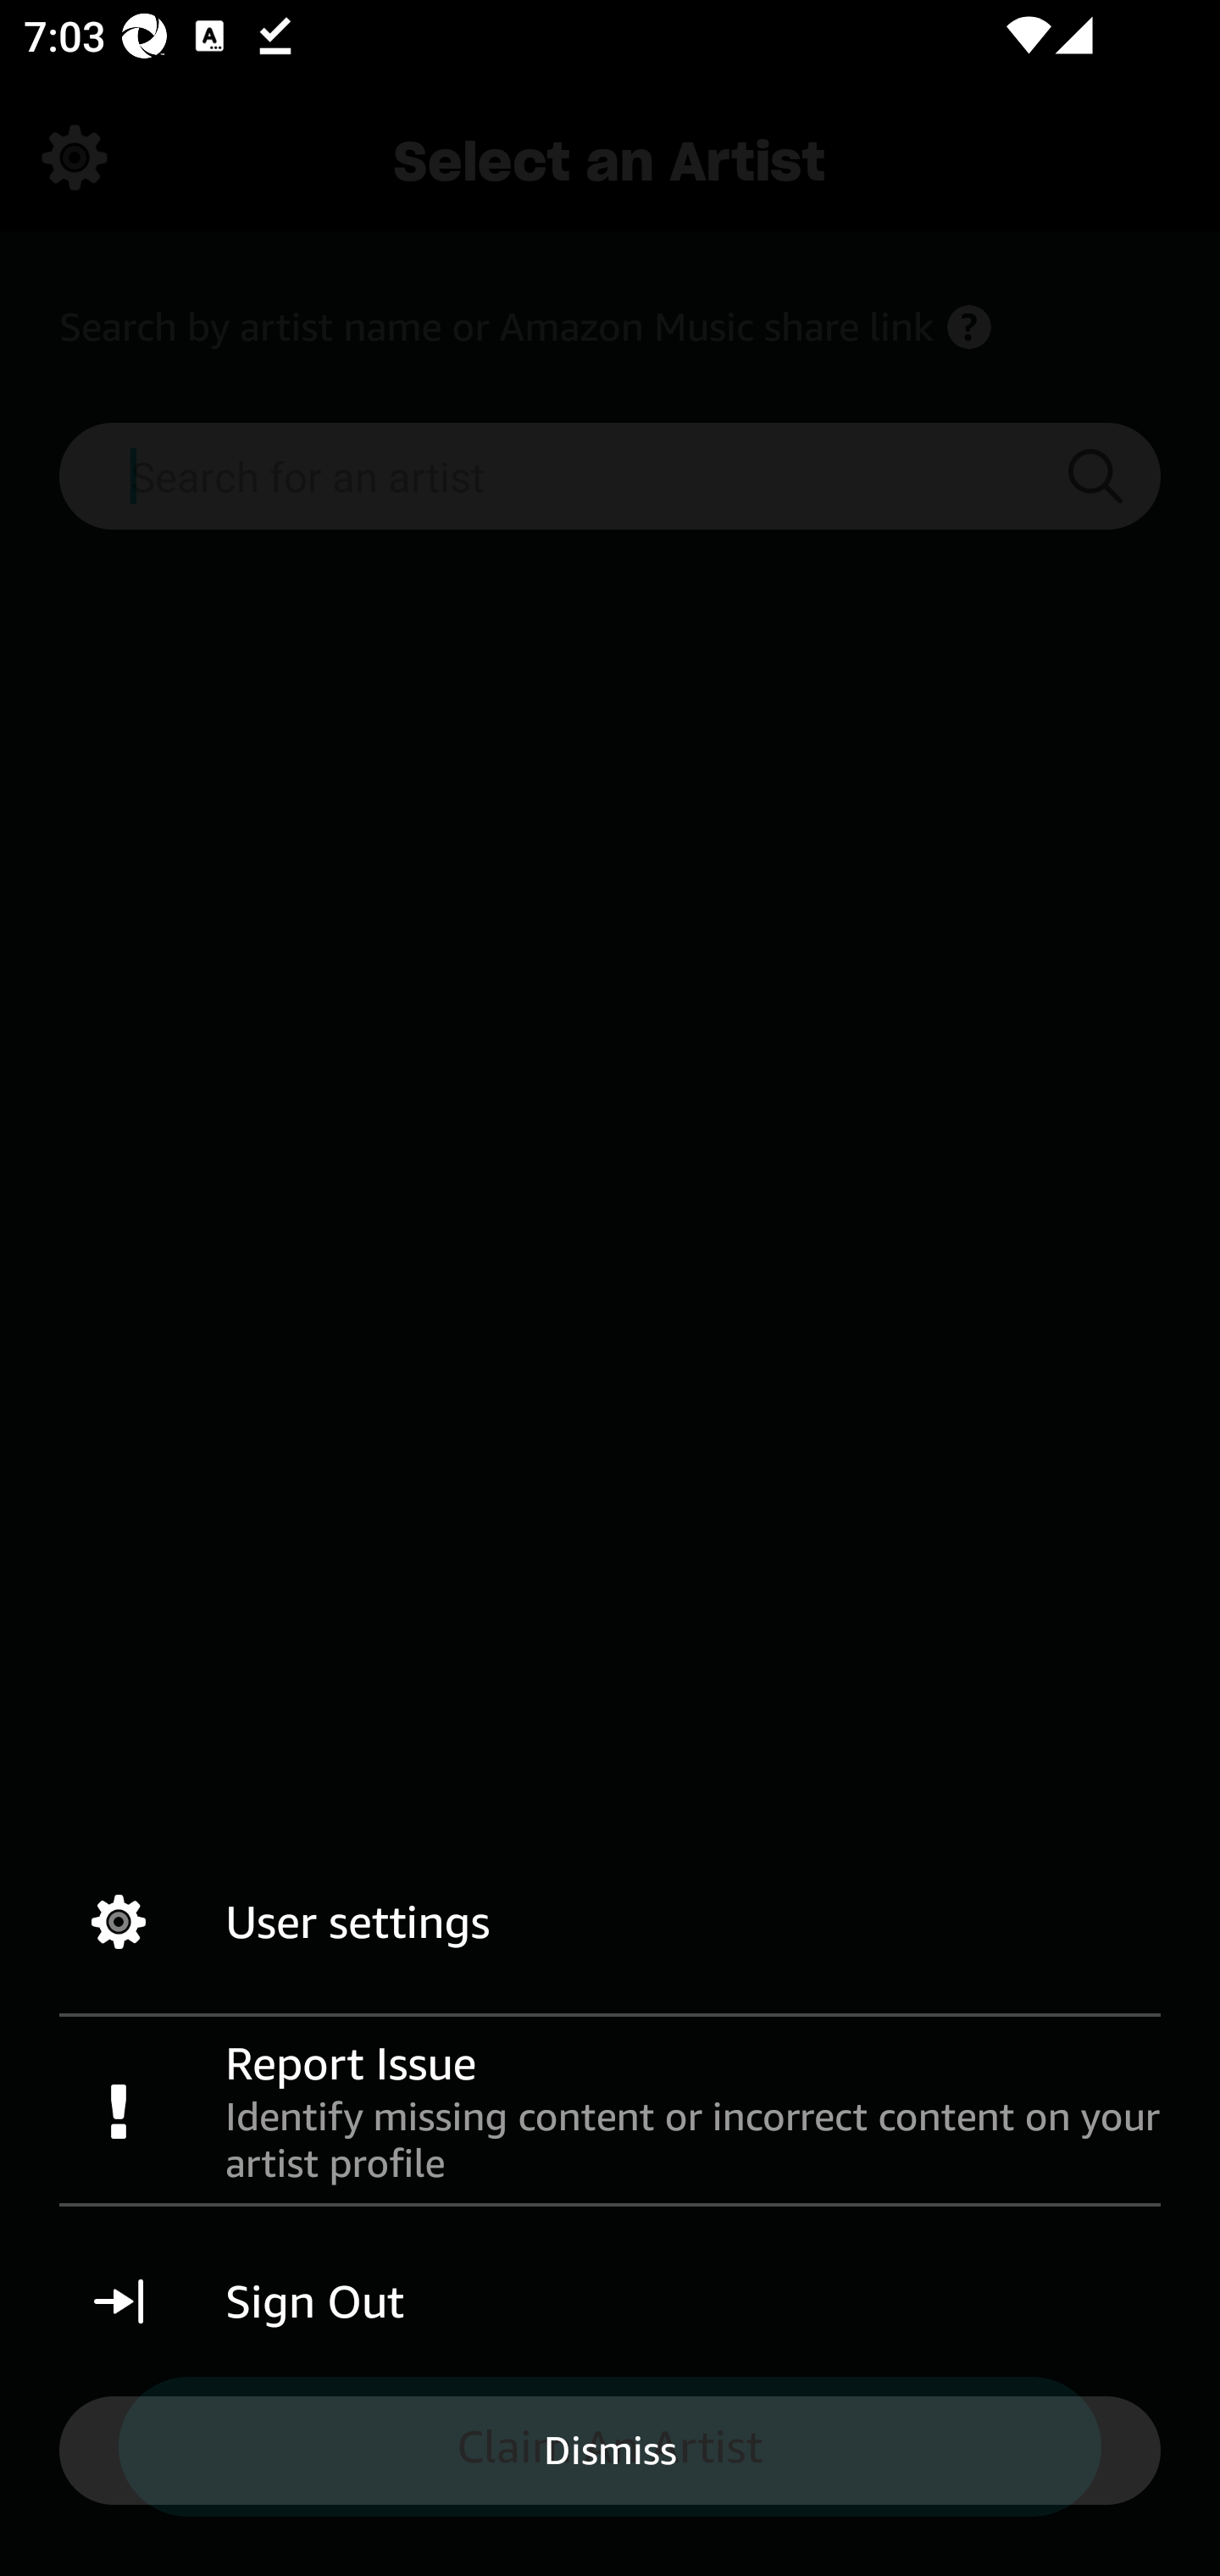 The width and height of the screenshot is (1220, 2576). What do you see at coordinates (610, 2301) in the screenshot?
I see `Sign Out  icon Sign Out Sign Out` at bounding box center [610, 2301].